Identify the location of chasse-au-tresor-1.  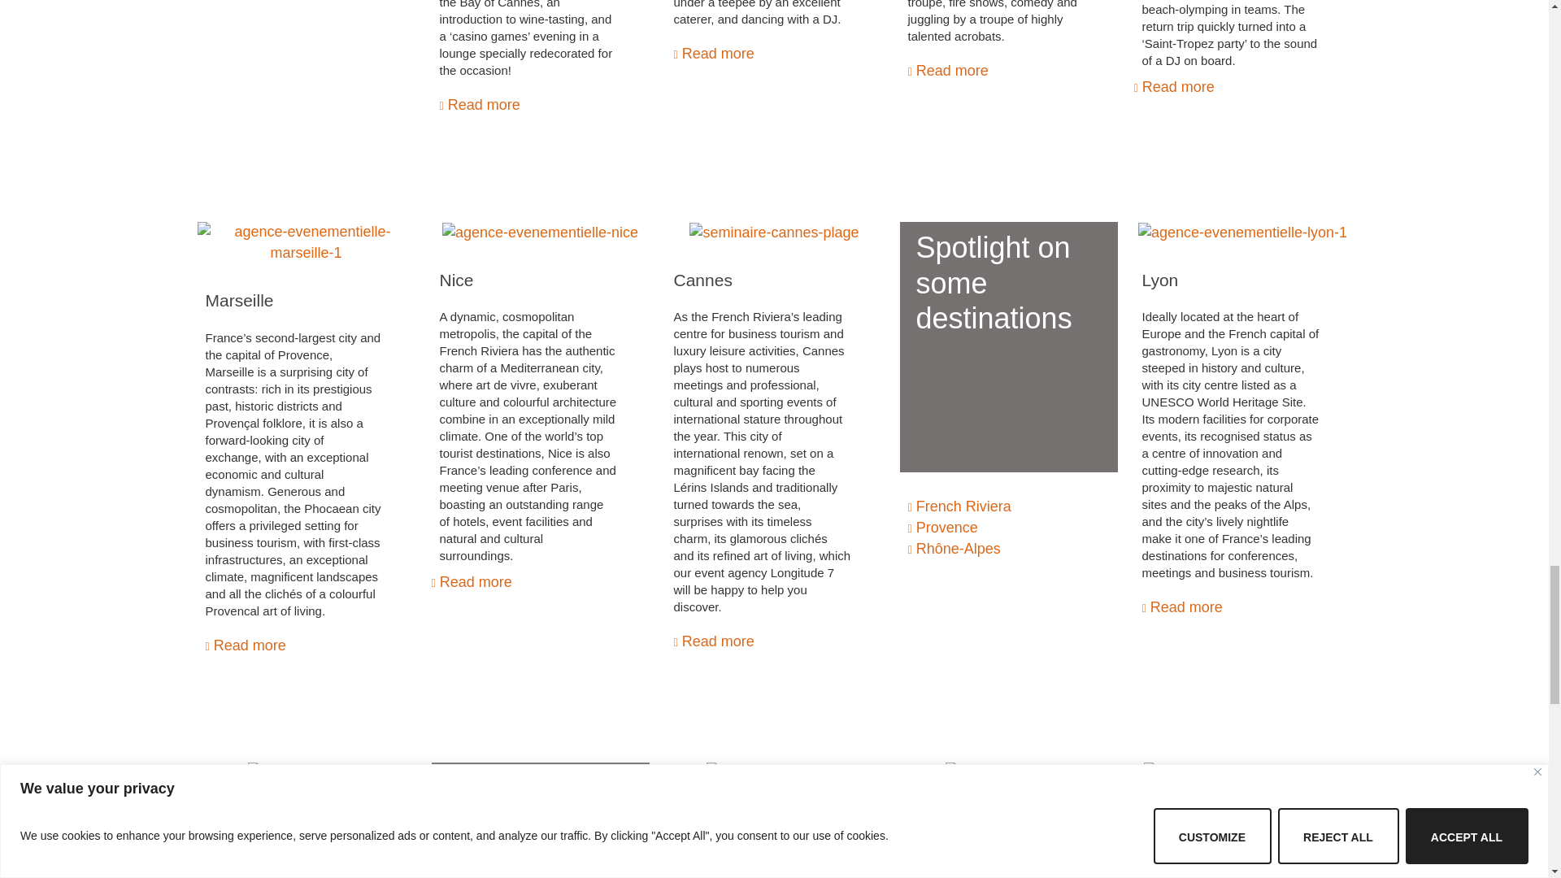
(774, 773).